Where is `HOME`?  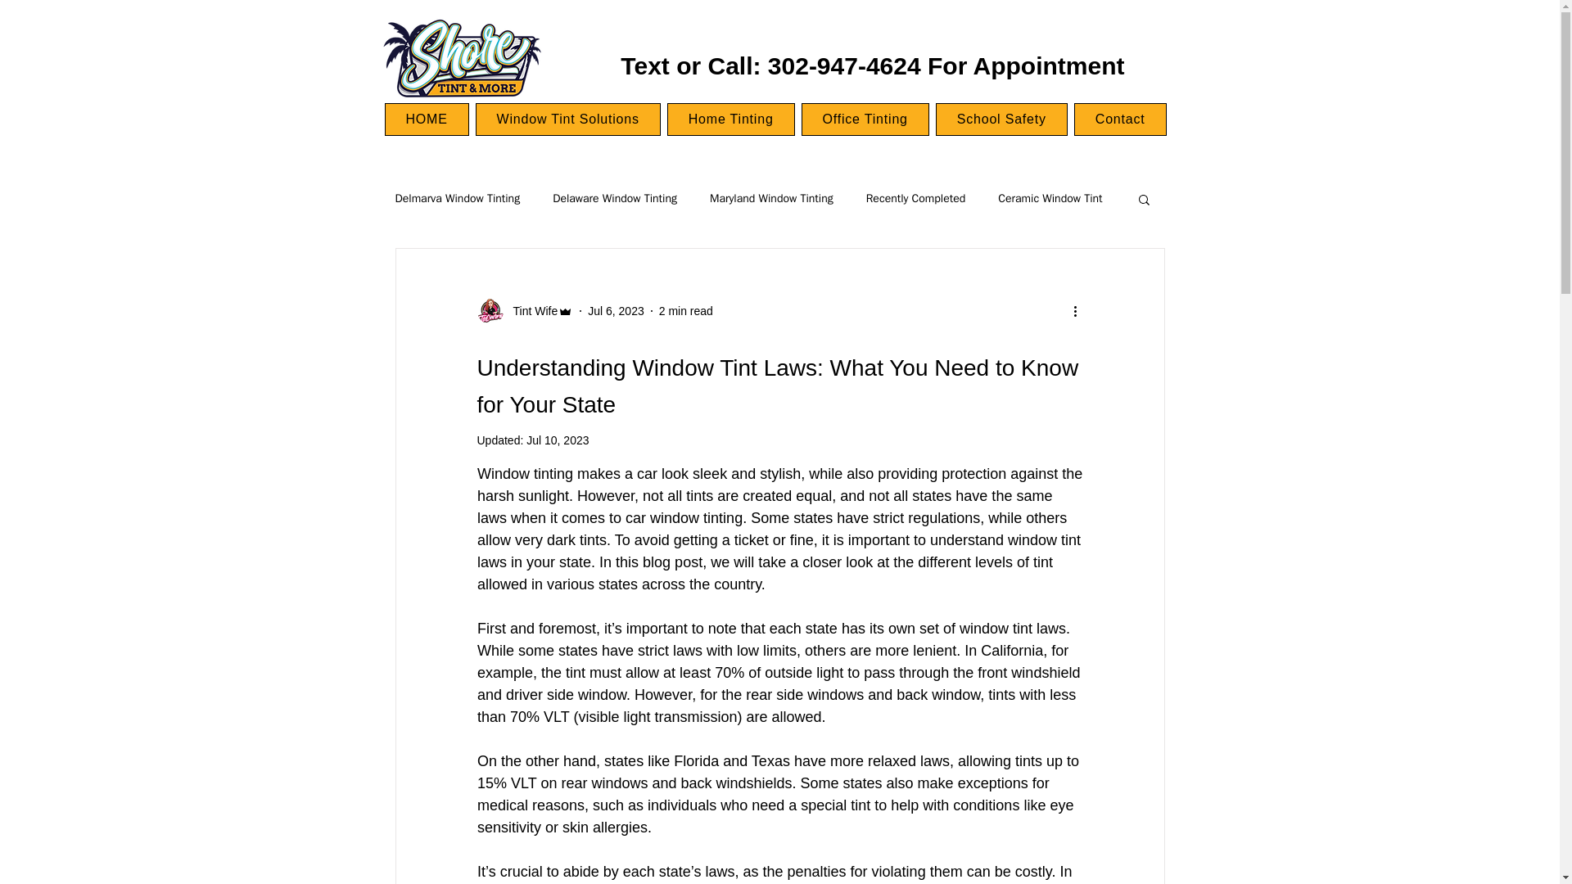
HOME is located at coordinates (427, 120).